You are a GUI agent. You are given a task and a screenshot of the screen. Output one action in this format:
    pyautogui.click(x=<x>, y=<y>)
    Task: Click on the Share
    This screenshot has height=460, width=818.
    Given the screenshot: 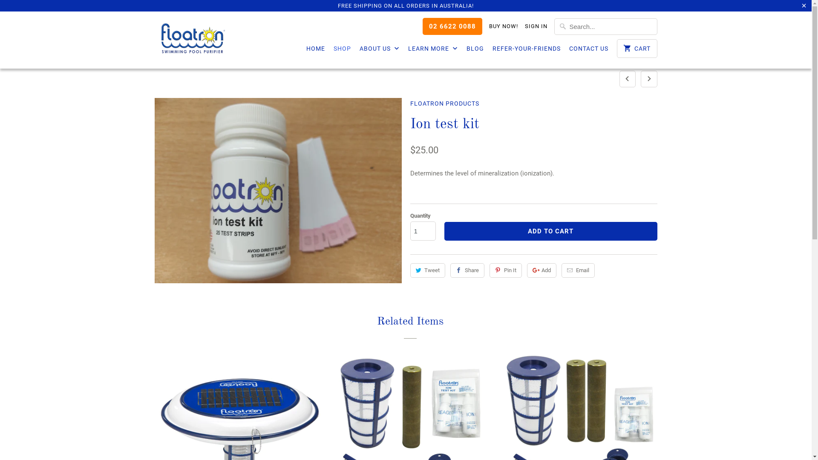 What is the action you would take?
    pyautogui.click(x=467, y=270)
    